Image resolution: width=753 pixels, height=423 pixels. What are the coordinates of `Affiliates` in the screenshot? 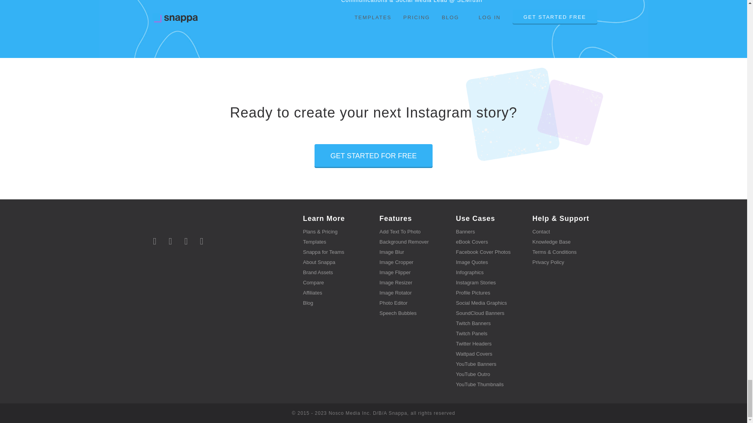 It's located at (312, 292).